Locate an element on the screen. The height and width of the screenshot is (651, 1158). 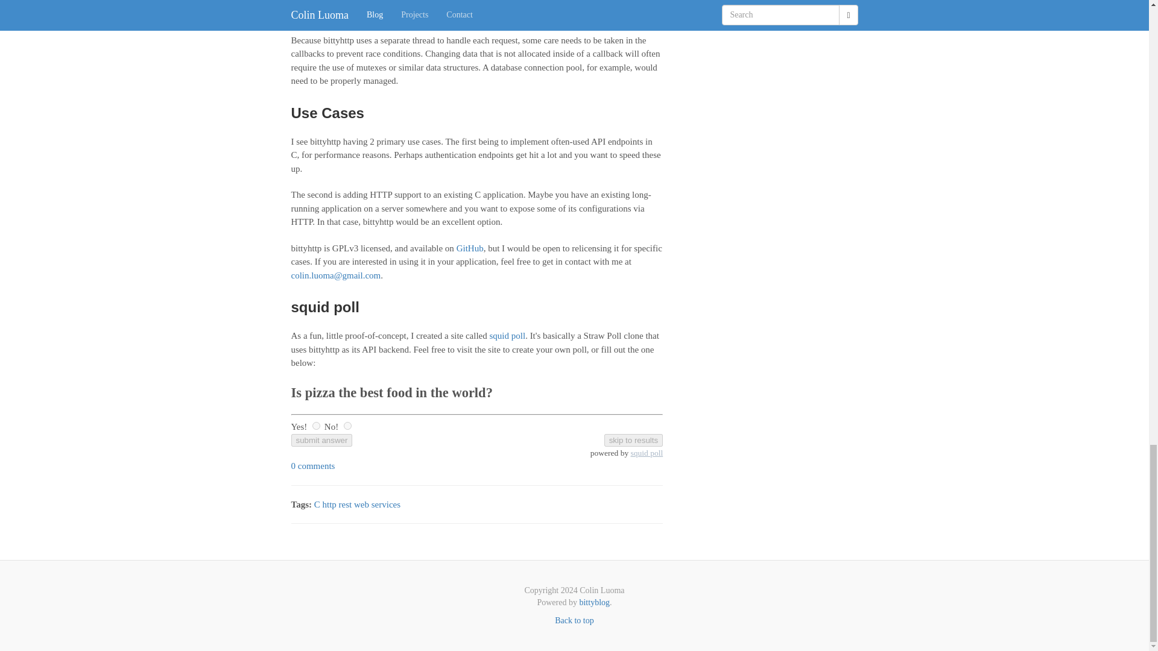
http is located at coordinates (328, 504).